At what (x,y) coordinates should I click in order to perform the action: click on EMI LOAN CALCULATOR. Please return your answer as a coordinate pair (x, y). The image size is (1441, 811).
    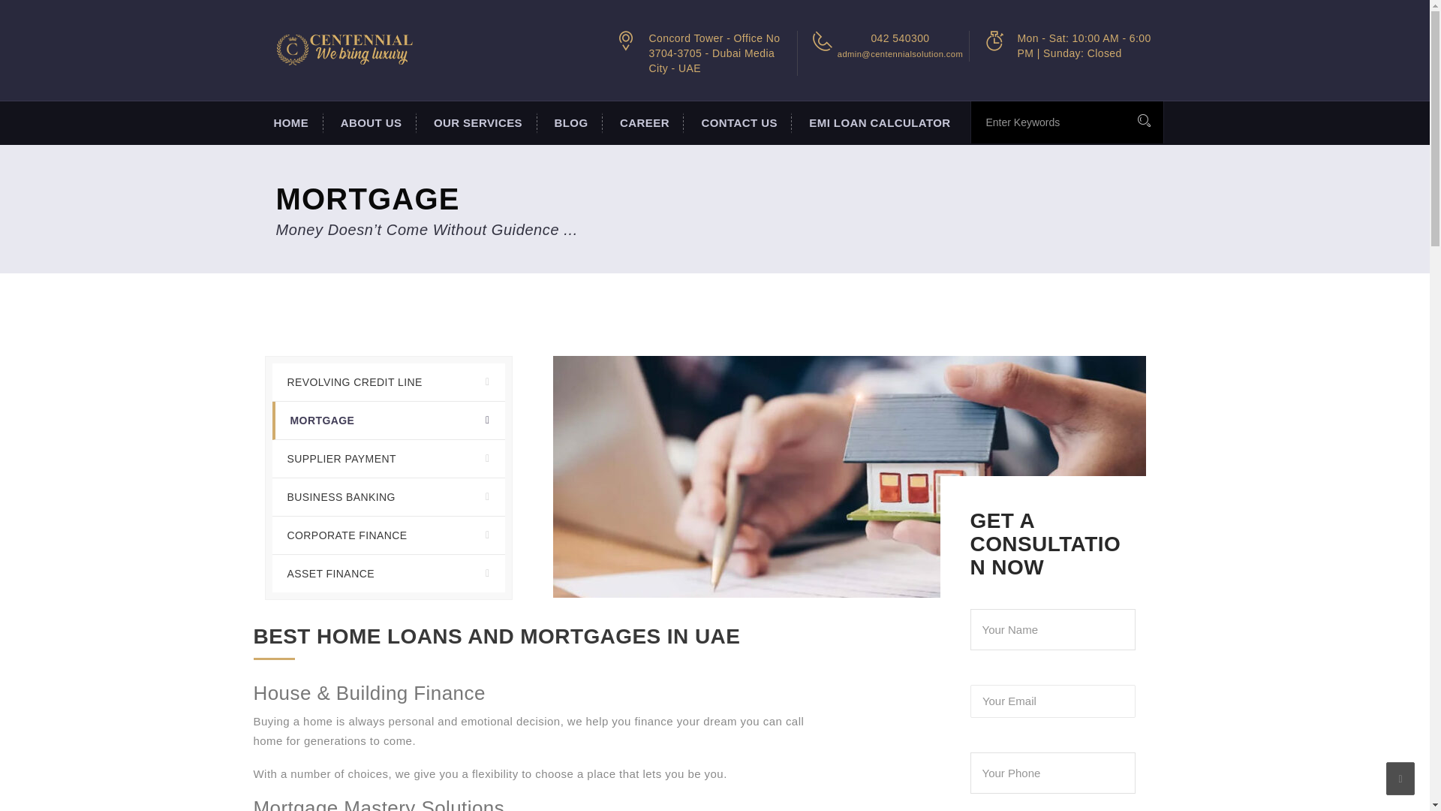
    Looking at the image, I should click on (877, 123).